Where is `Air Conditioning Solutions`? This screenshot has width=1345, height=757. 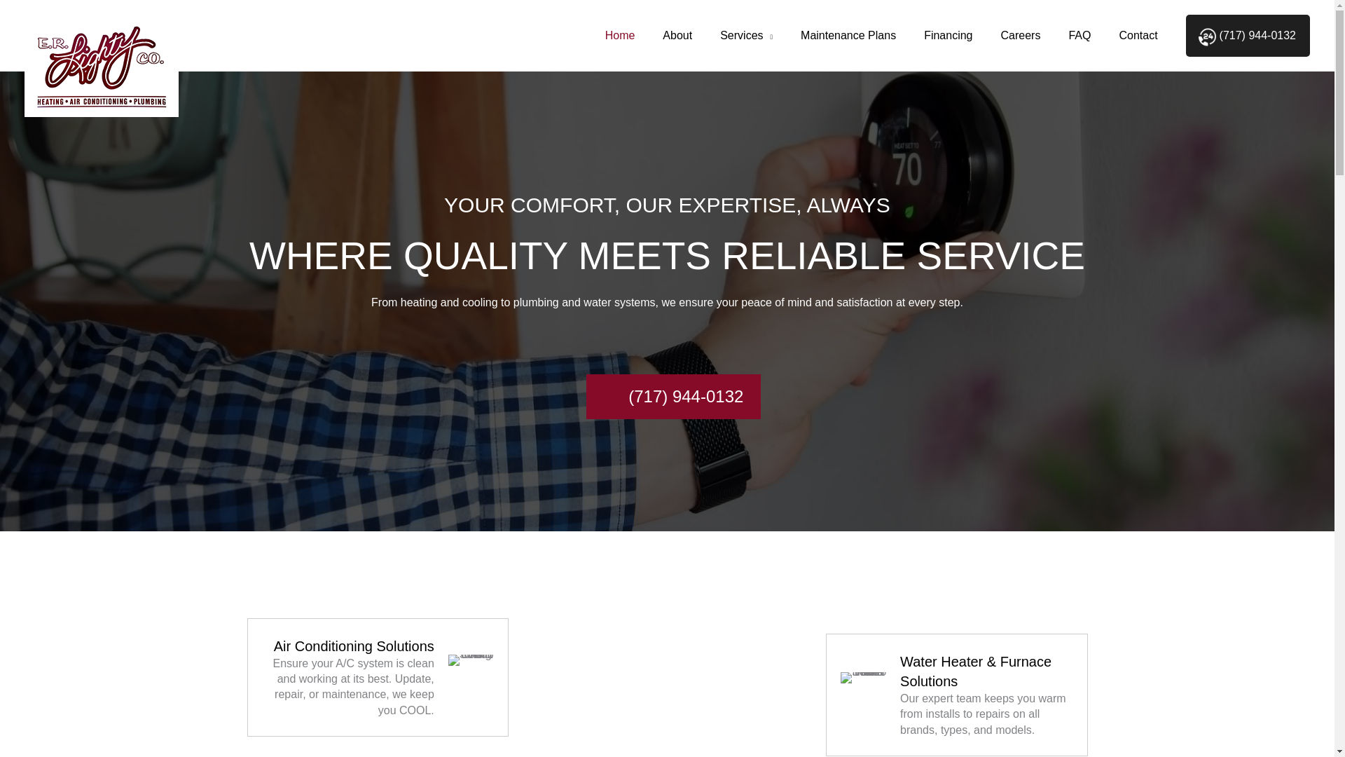
Air Conditioning Solutions is located at coordinates (471, 677).